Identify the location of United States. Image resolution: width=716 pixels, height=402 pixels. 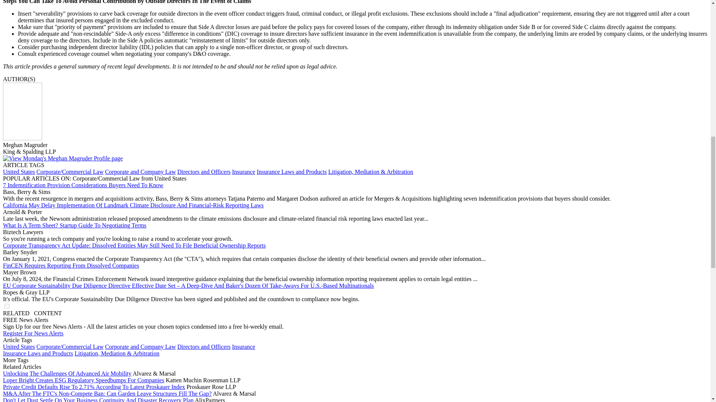
(19, 347).